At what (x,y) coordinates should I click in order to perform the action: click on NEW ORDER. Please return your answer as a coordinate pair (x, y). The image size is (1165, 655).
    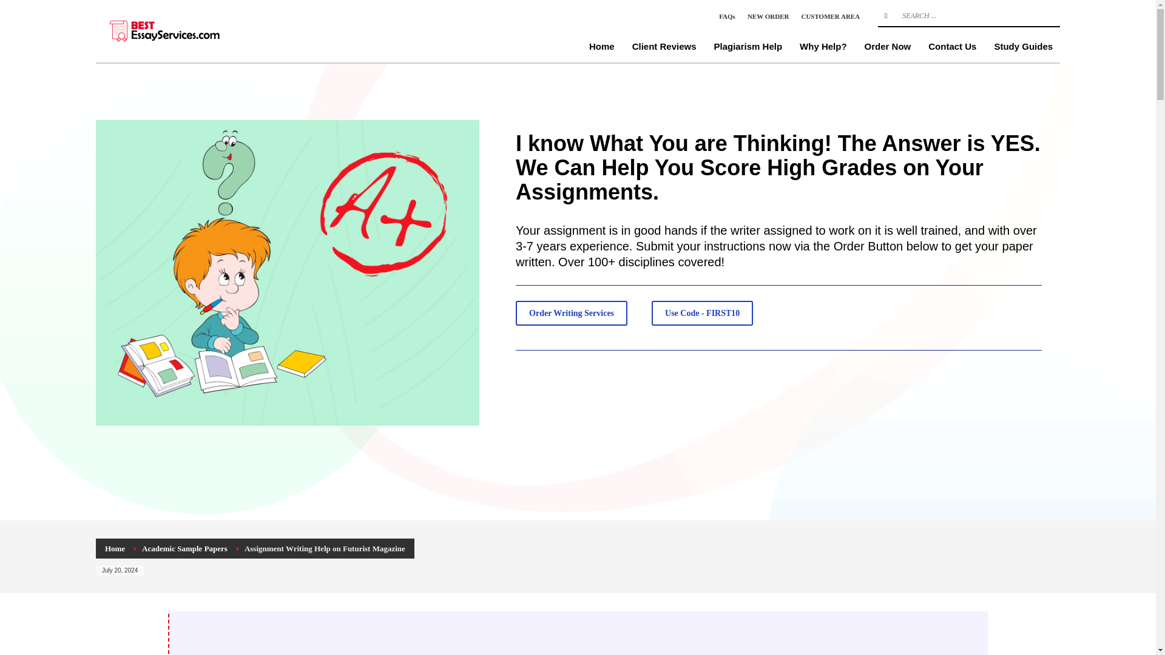
    Looking at the image, I should click on (768, 16).